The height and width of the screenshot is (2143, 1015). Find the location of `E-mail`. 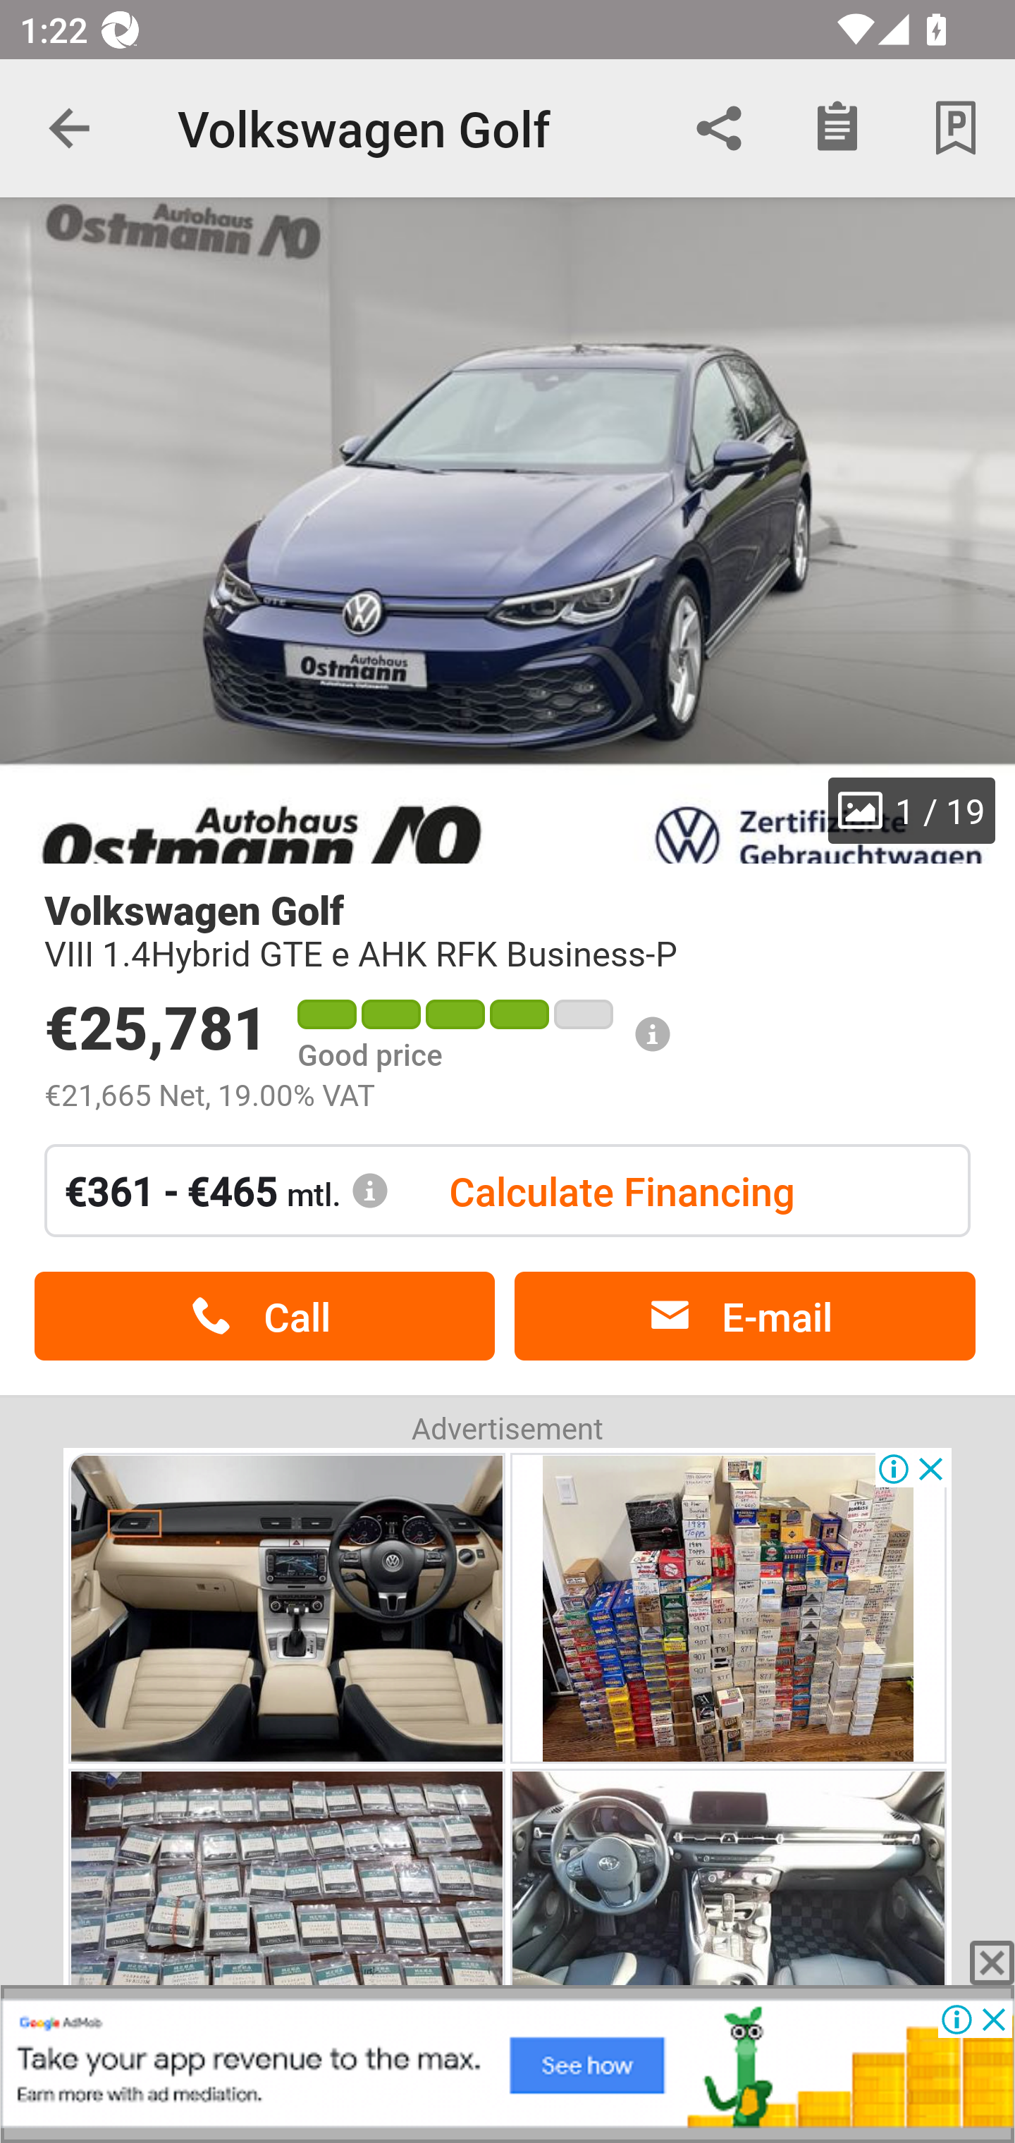

E-mail is located at coordinates (744, 1317).